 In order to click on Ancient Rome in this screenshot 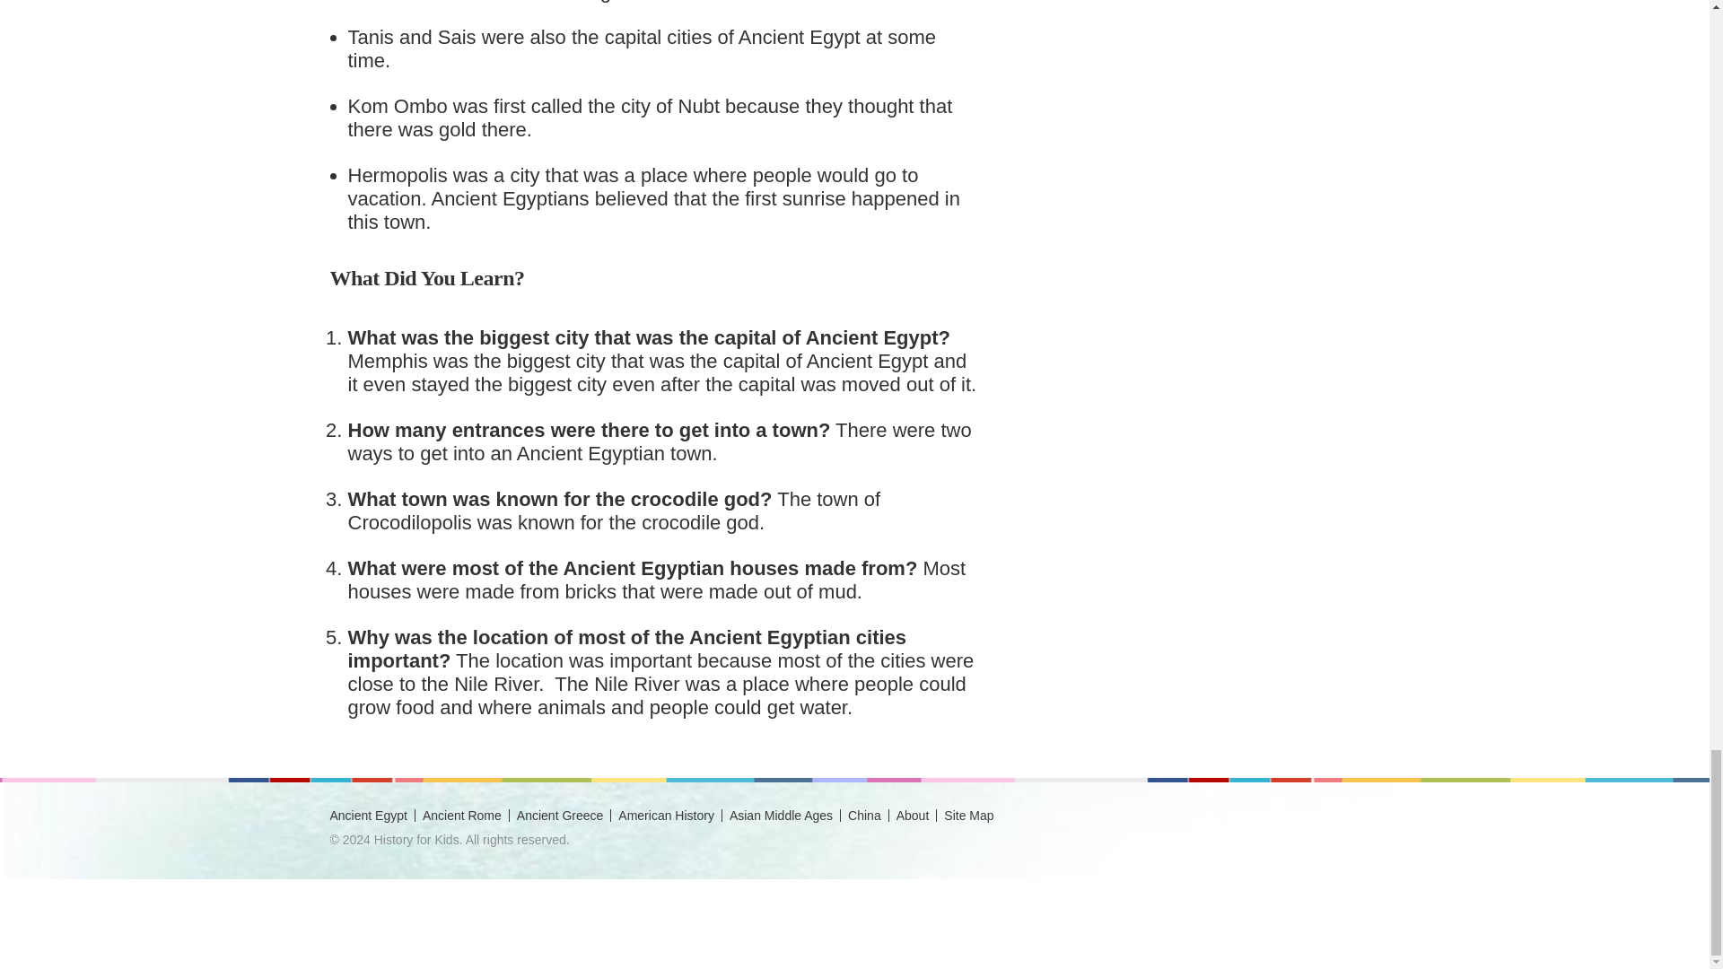, I will do `click(461, 815)`.